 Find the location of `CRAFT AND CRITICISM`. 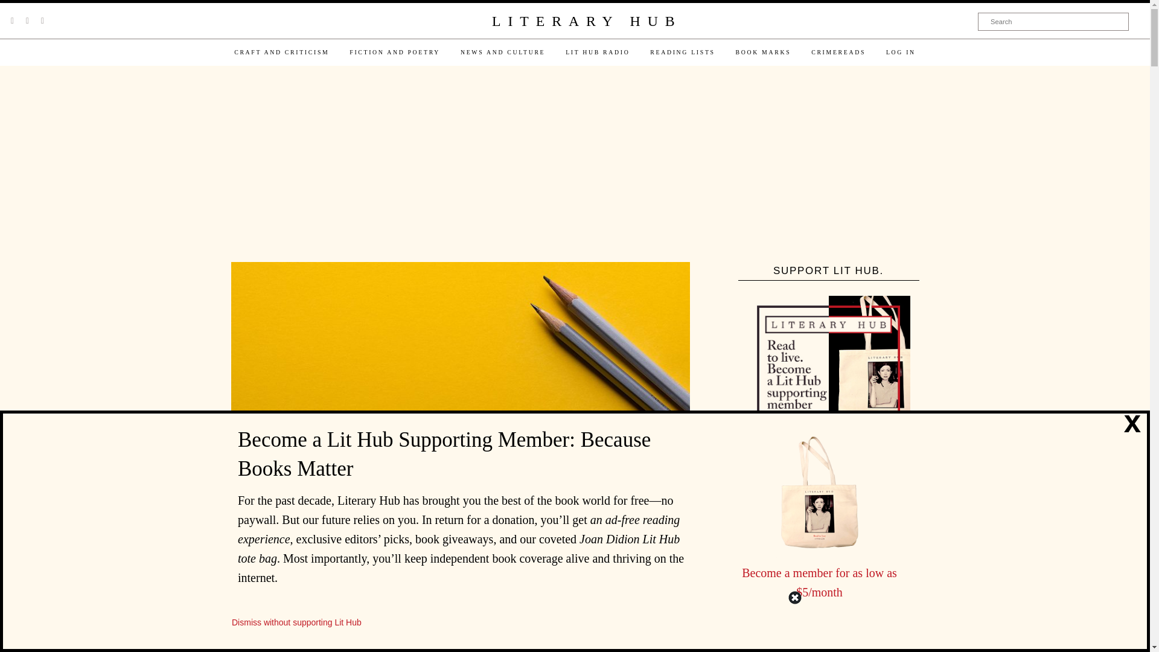

CRAFT AND CRITICISM is located at coordinates (281, 52).